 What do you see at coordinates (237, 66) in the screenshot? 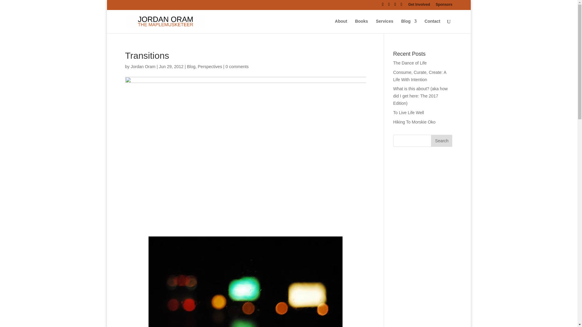
I see `0 comments` at bounding box center [237, 66].